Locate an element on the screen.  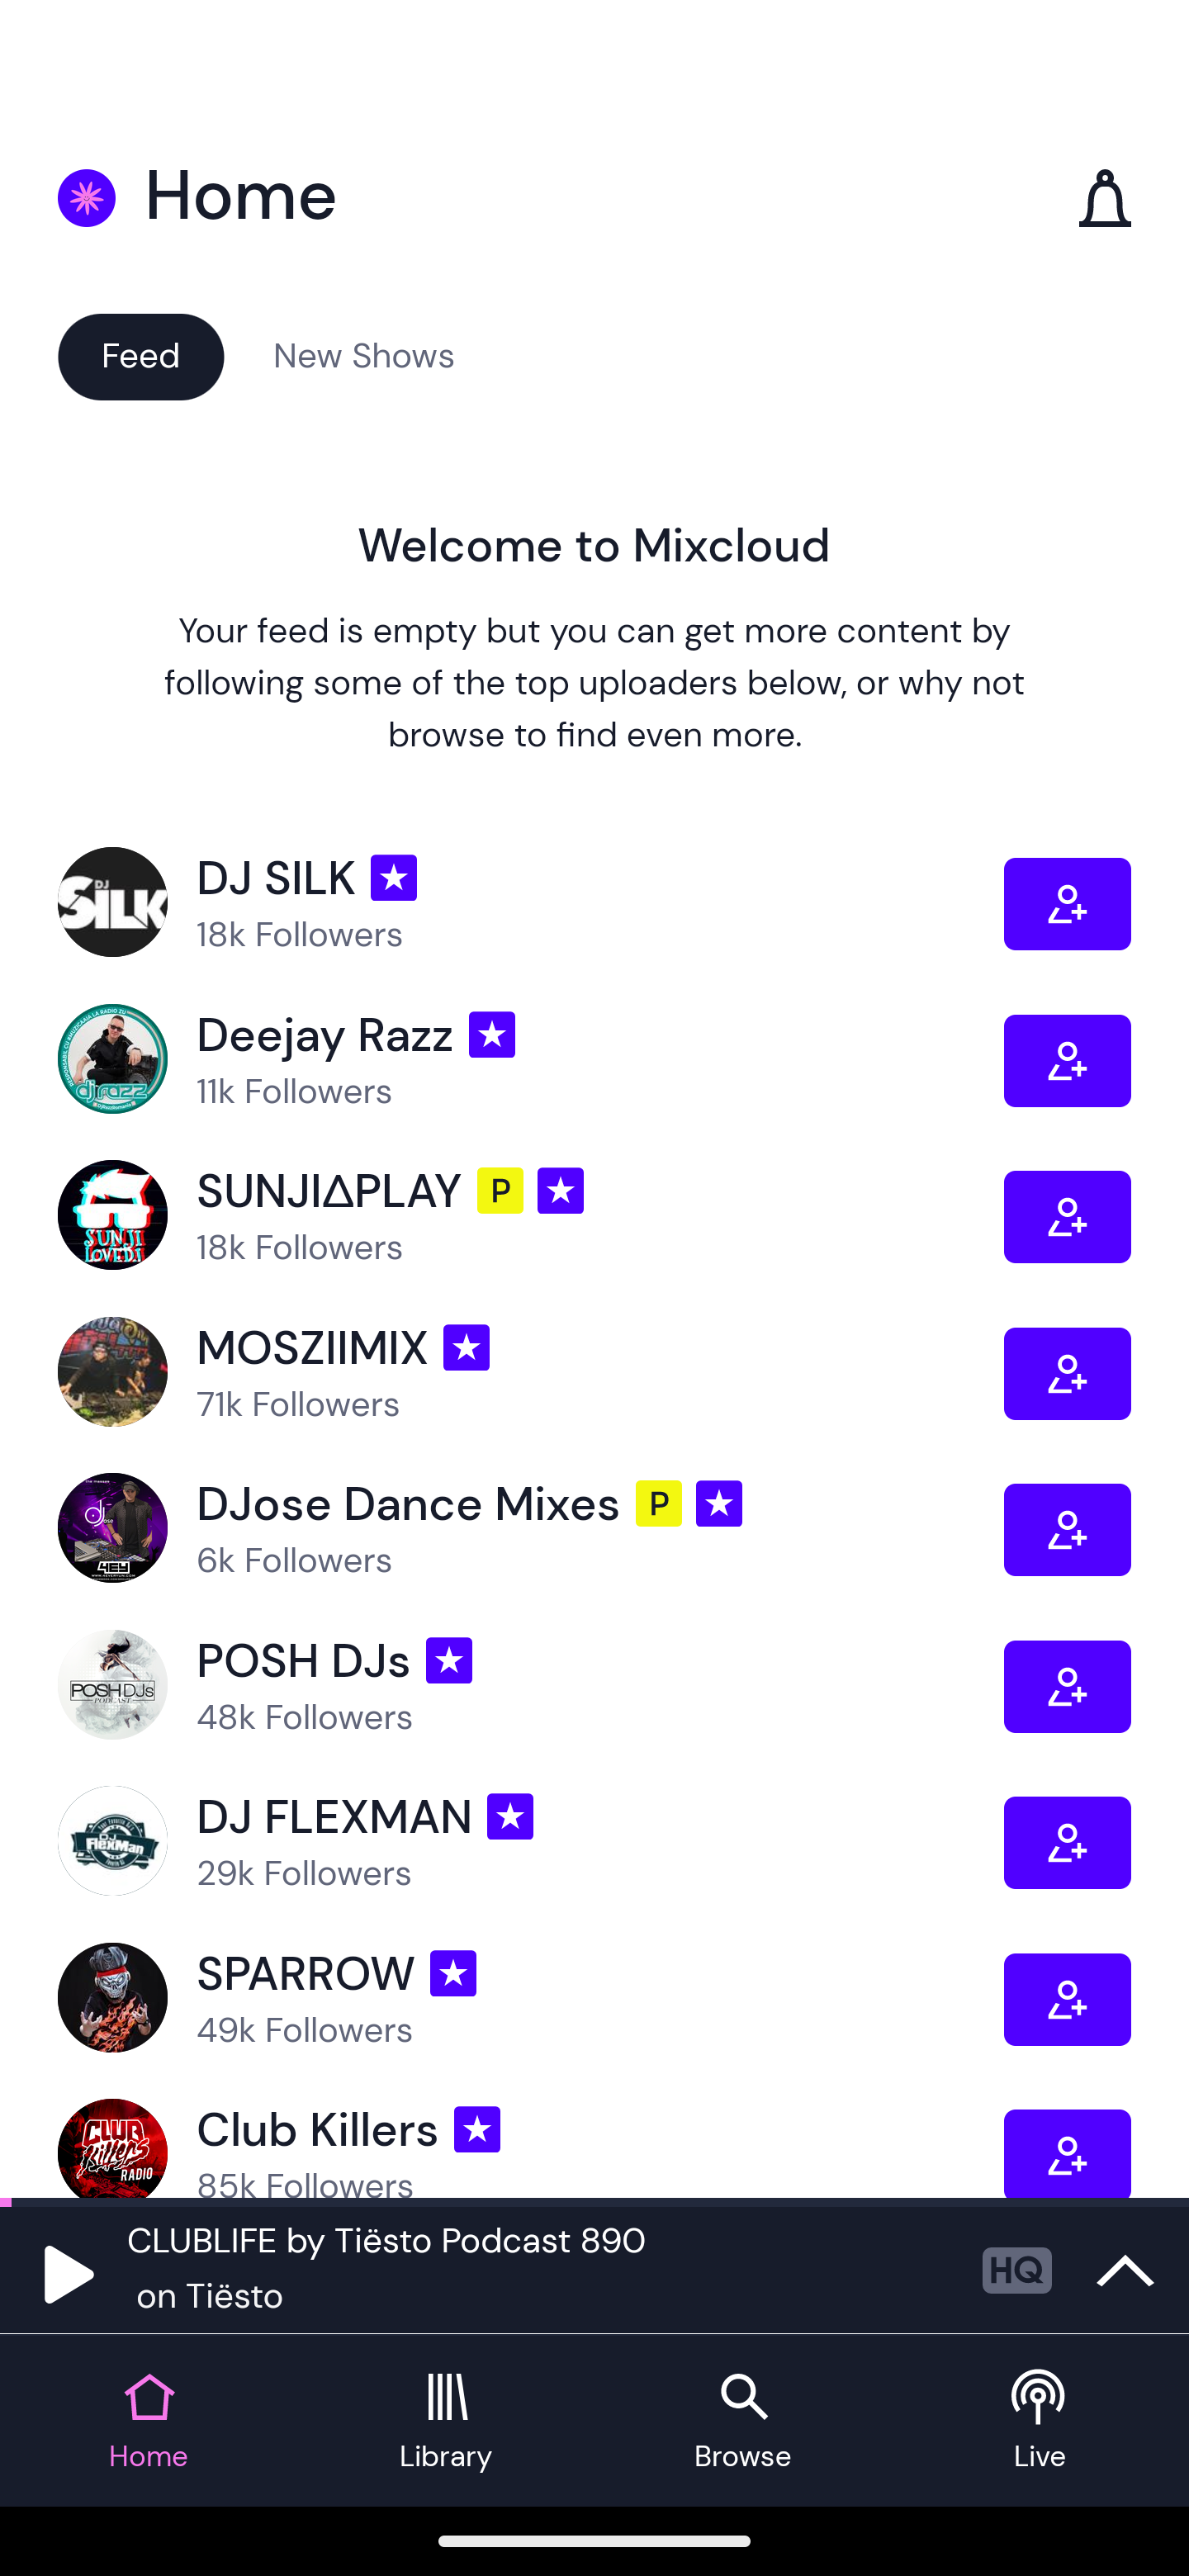
Follow is located at coordinates (1067, 903).